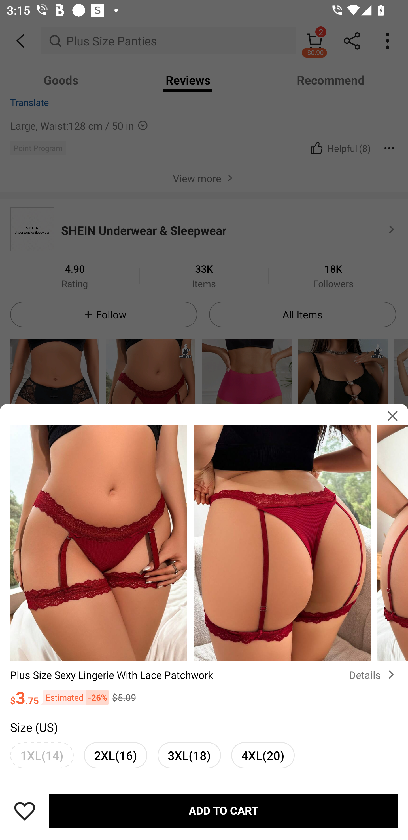  Describe the element at coordinates (25, 811) in the screenshot. I see `Save` at that location.